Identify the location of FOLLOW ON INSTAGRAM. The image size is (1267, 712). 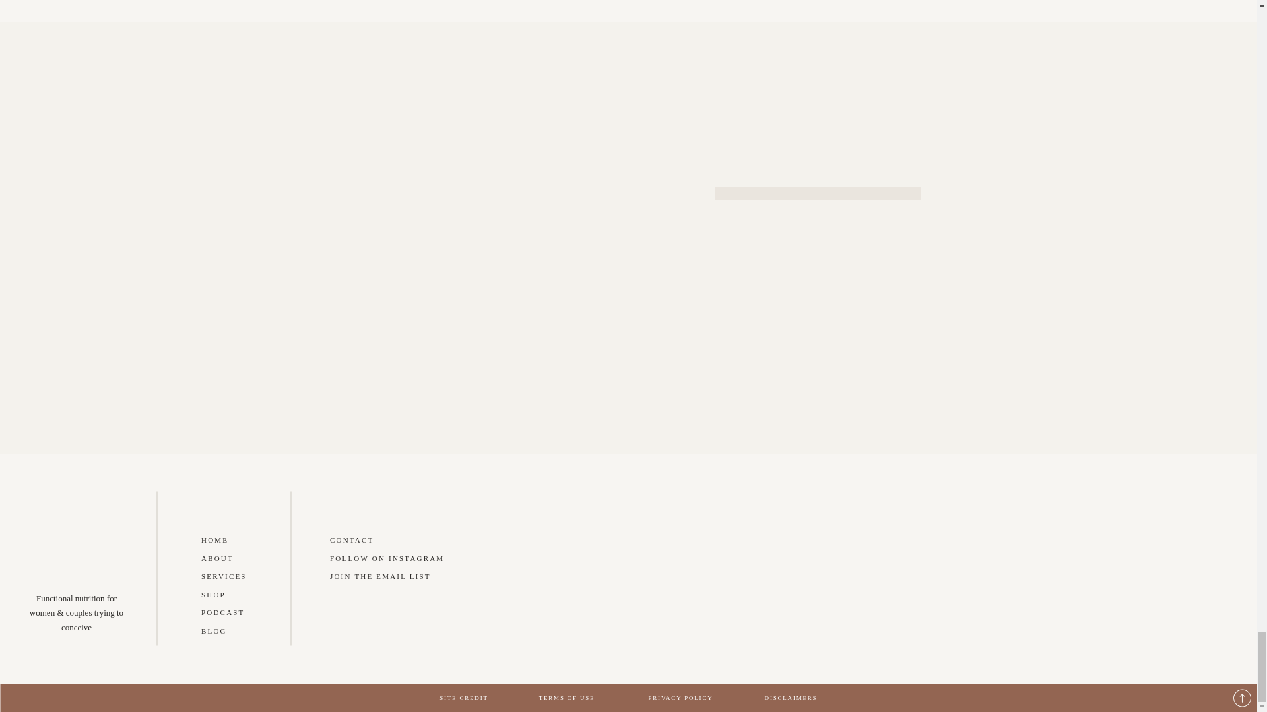
(387, 558).